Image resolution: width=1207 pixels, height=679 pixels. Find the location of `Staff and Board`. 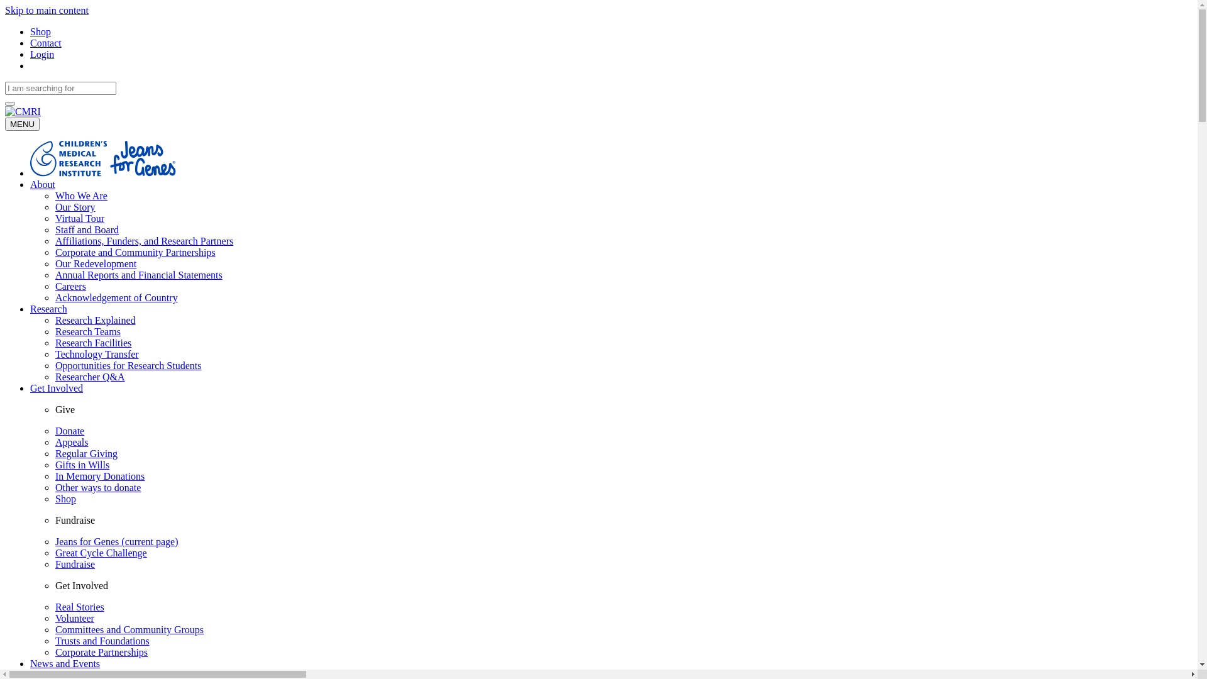

Staff and Board is located at coordinates (87, 229).